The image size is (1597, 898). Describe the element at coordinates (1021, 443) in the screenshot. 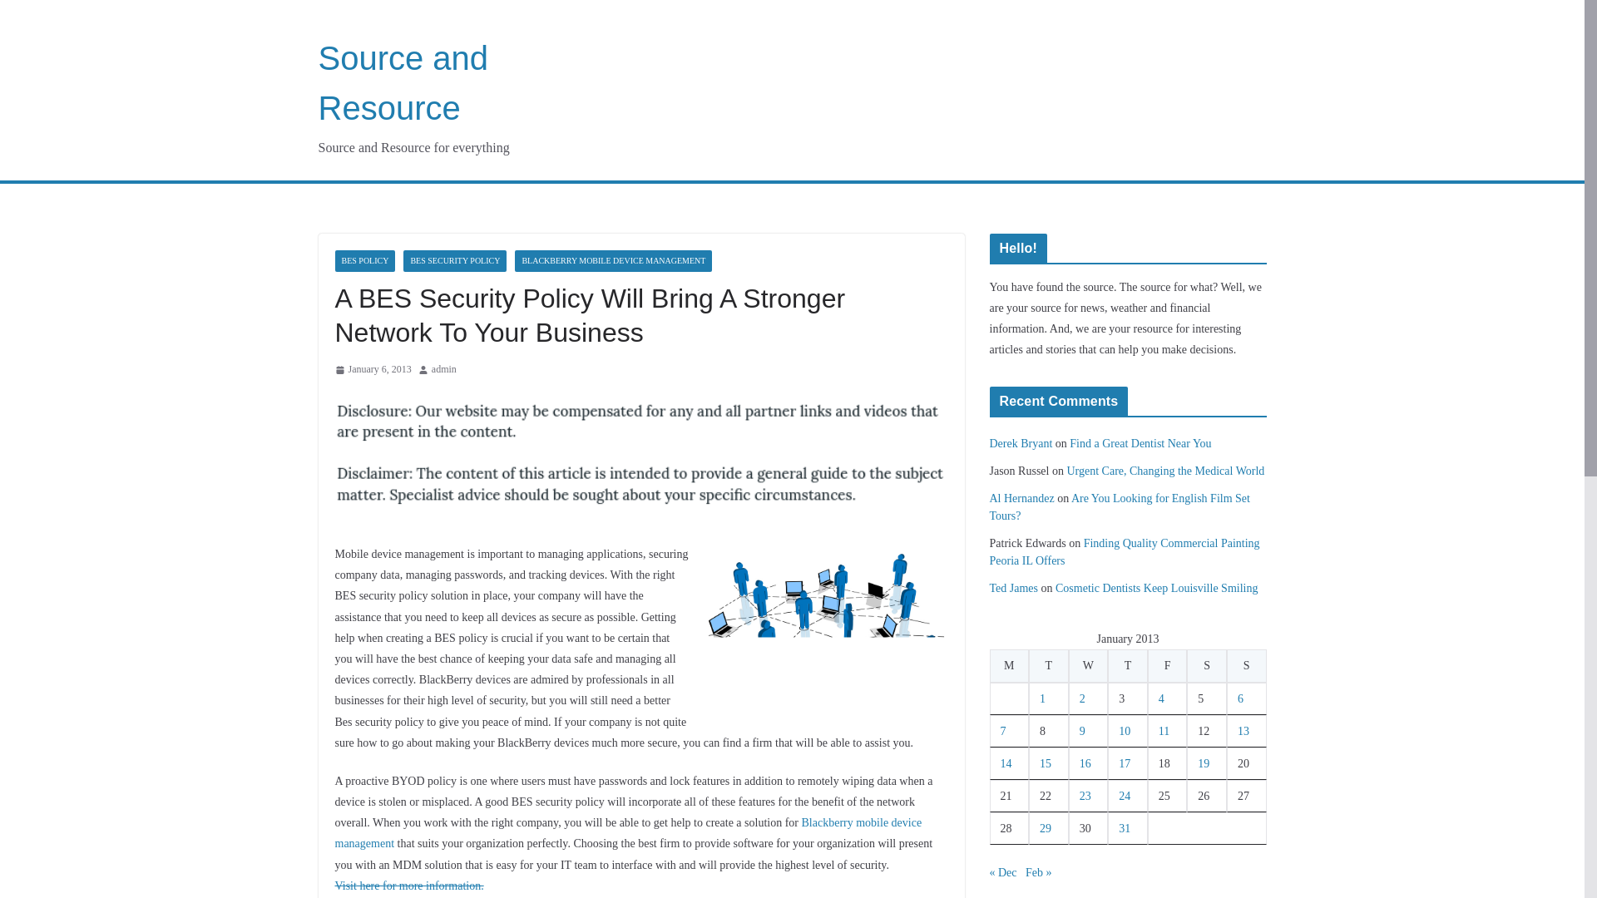

I see `Derek Bryant` at that location.